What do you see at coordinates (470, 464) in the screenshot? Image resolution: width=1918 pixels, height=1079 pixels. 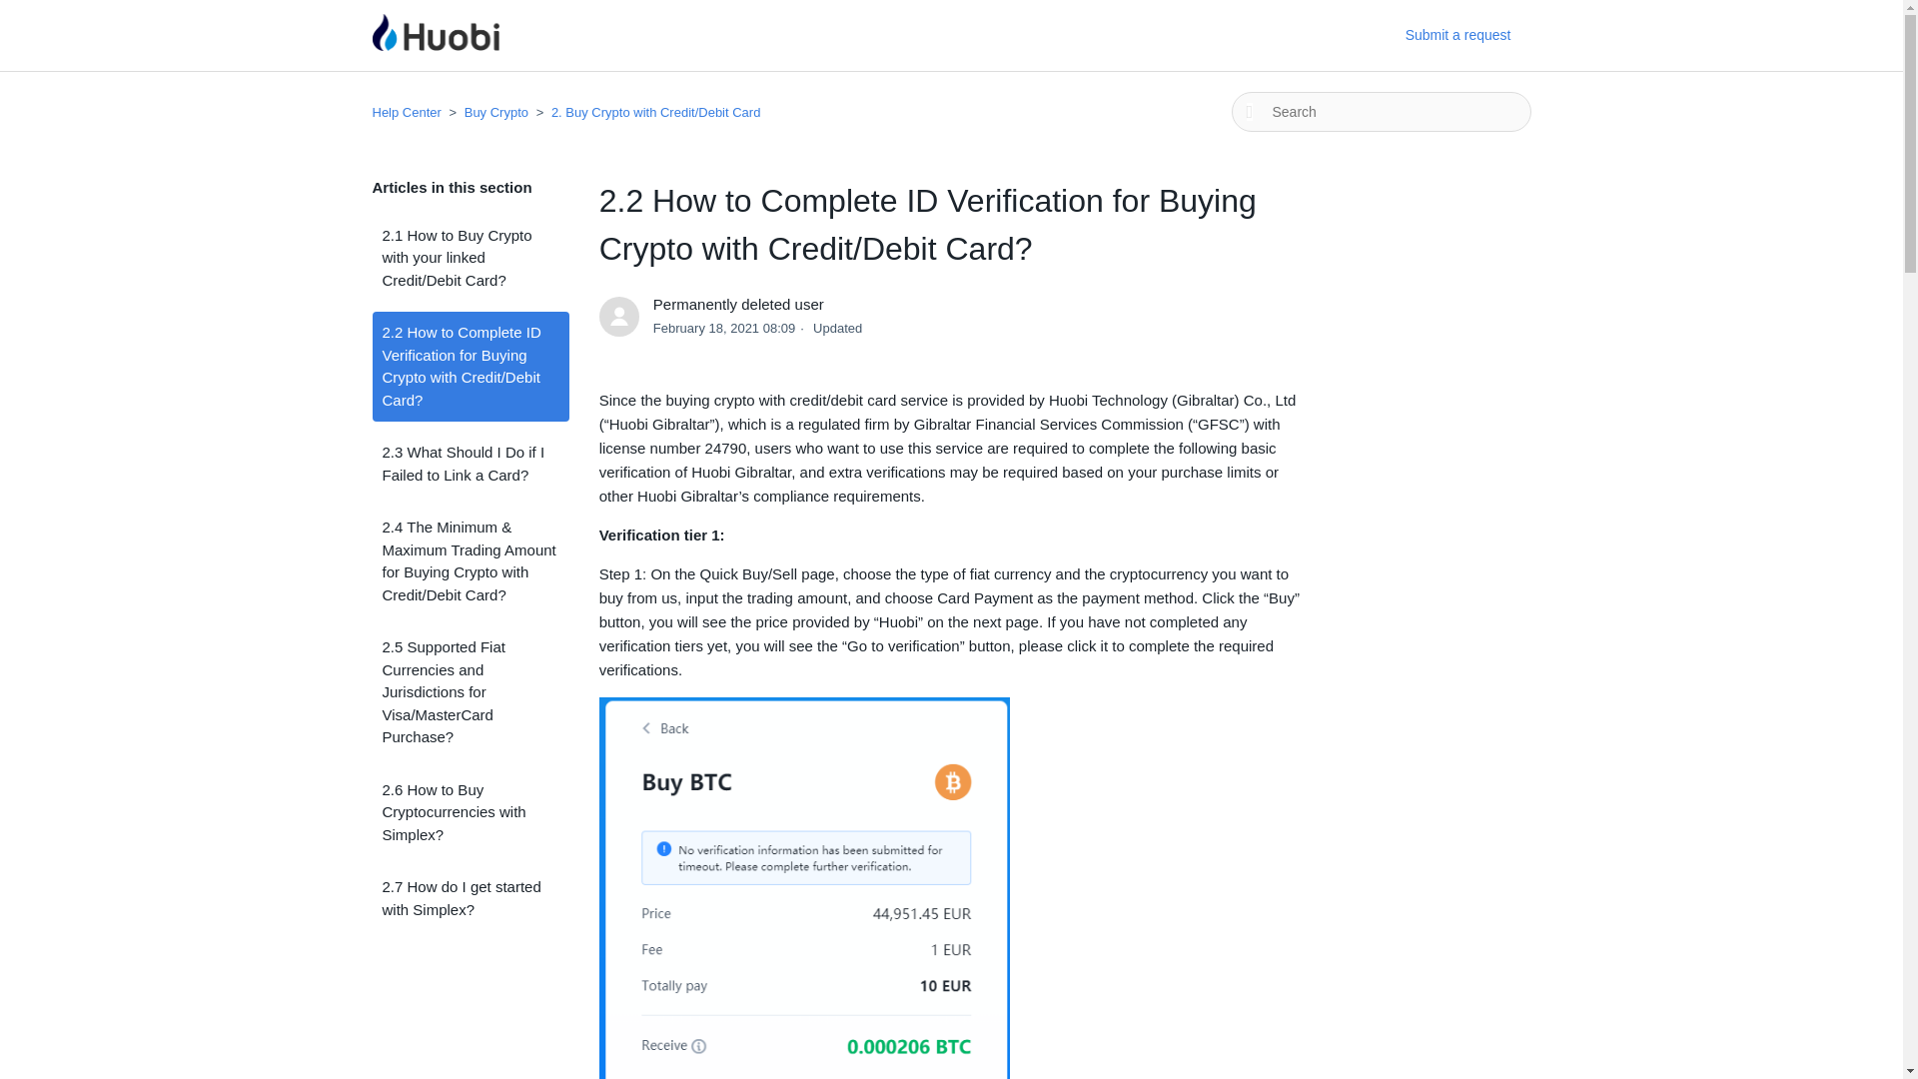 I see `2.3 What Should I Do if I Failed to Link a Card?` at bounding box center [470, 464].